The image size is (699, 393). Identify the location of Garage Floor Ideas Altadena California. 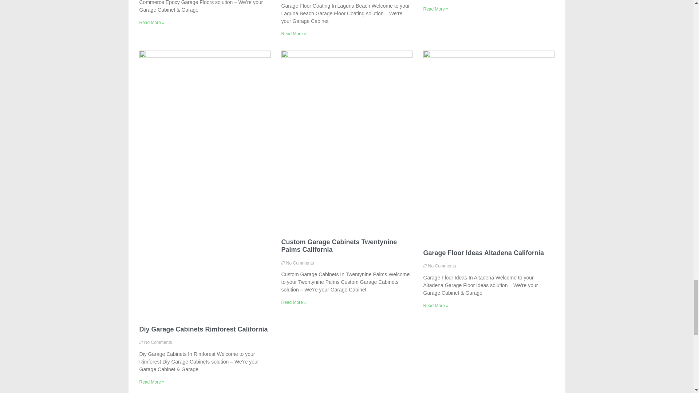
(483, 253).